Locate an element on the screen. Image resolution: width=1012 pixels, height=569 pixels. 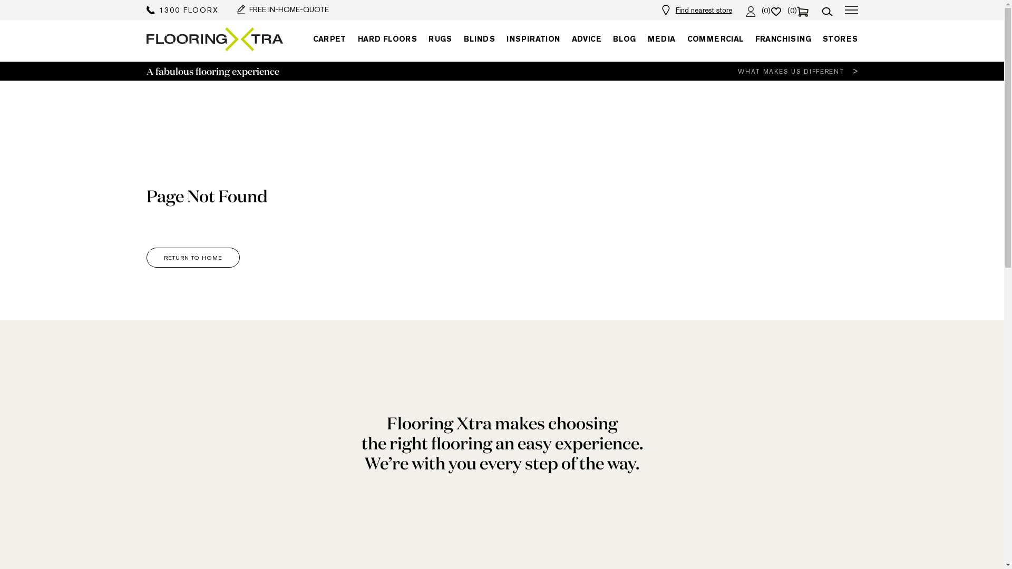
STORES is located at coordinates (840, 39).